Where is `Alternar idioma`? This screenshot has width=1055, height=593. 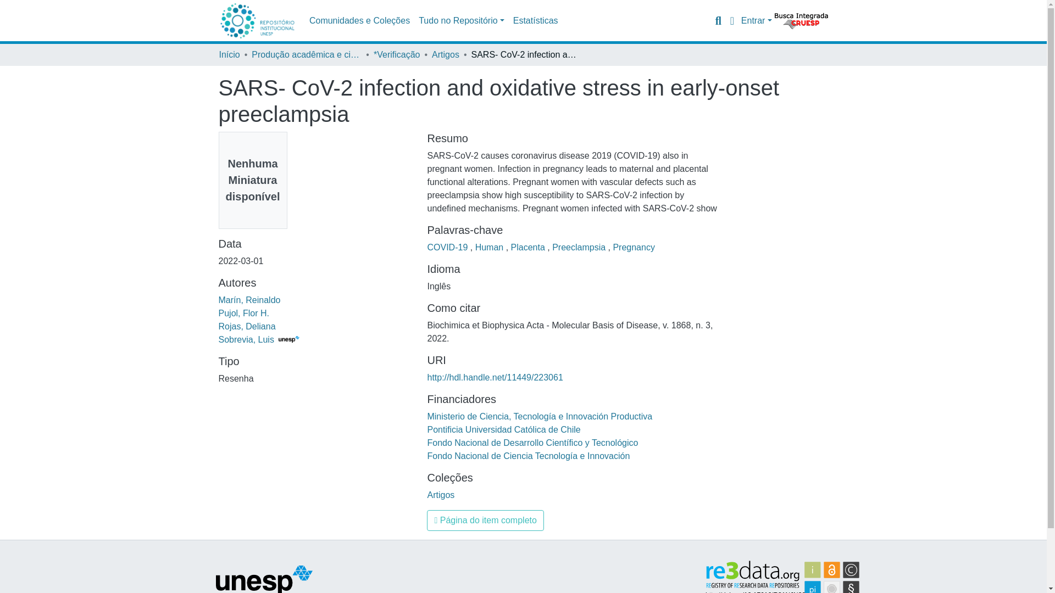
Alternar idioma is located at coordinates (732, 20).